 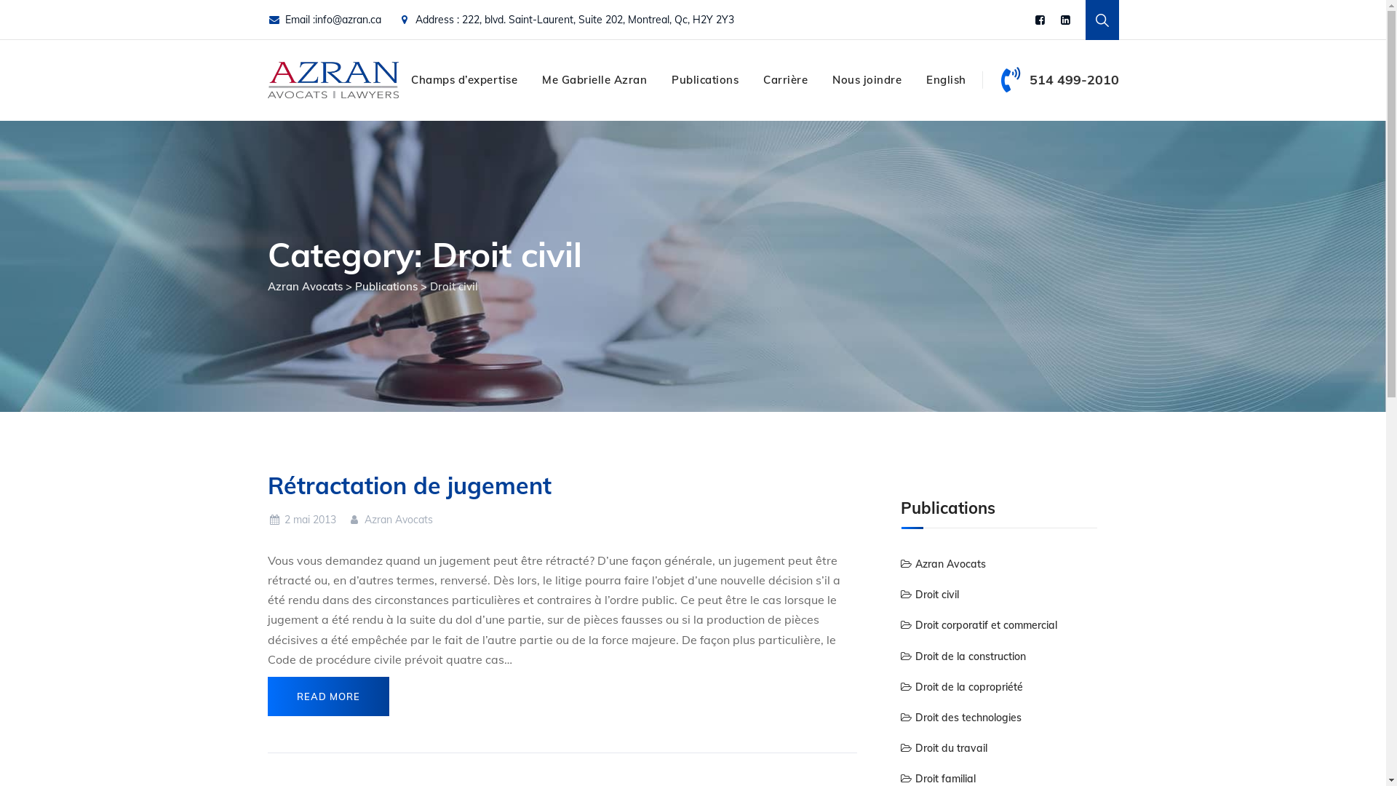 I want to click on Droit du travail, so click(x=944, y=748).